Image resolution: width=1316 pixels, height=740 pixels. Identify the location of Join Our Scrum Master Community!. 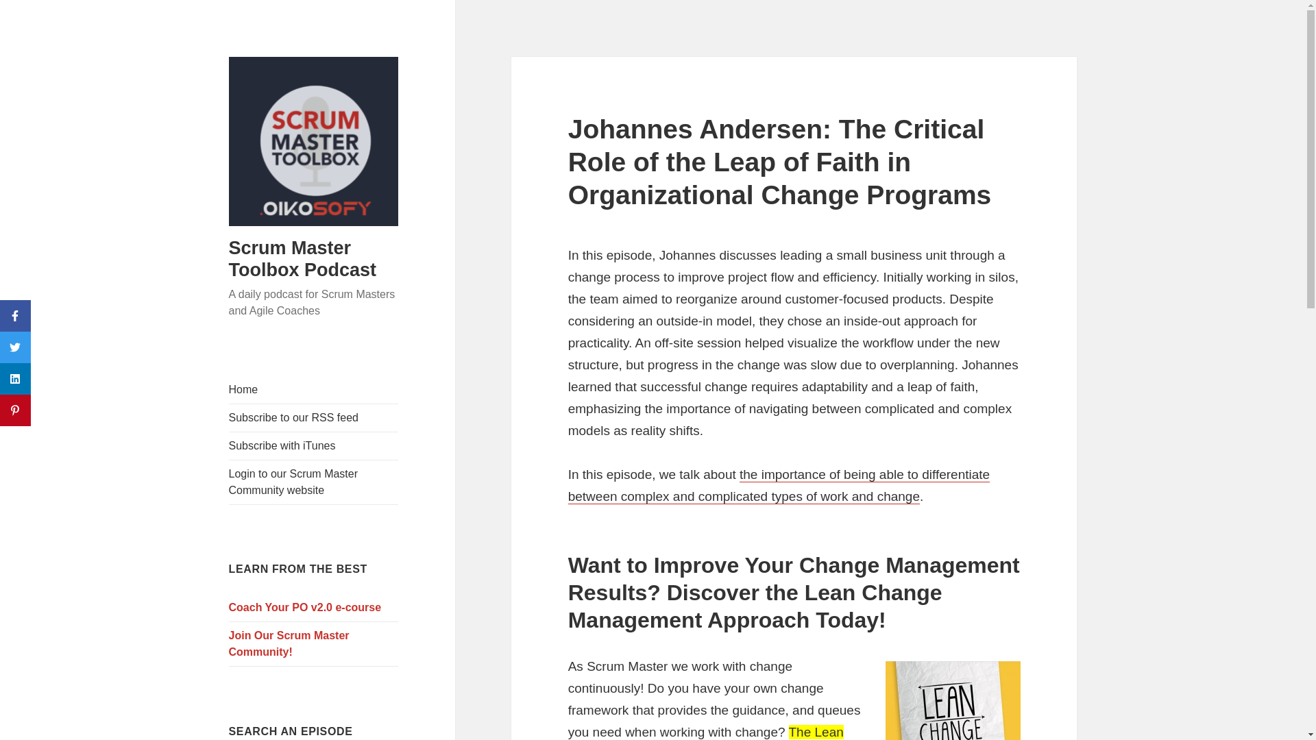
(314, 644).